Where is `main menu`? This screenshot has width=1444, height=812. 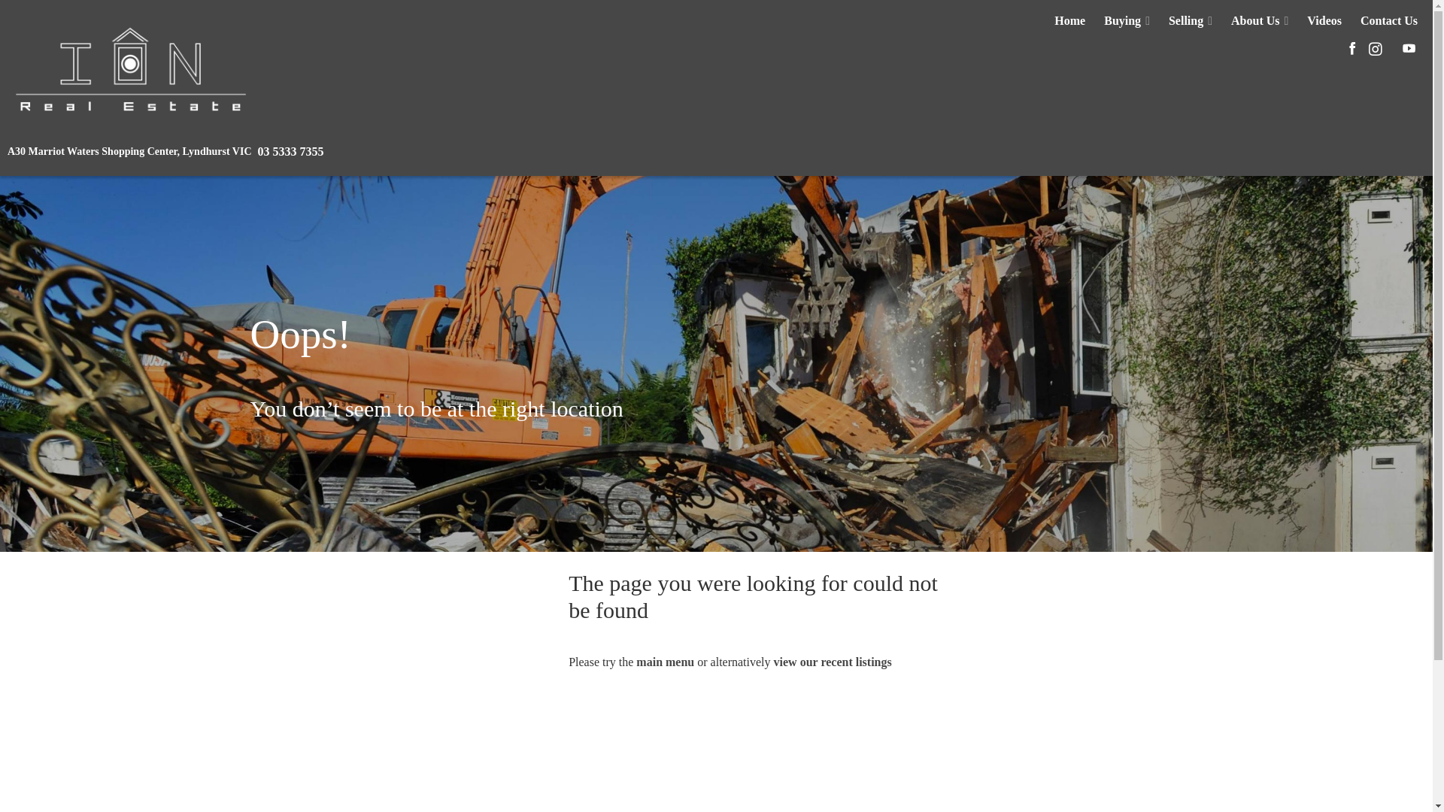
main menu is located at coordinates (665, 662).